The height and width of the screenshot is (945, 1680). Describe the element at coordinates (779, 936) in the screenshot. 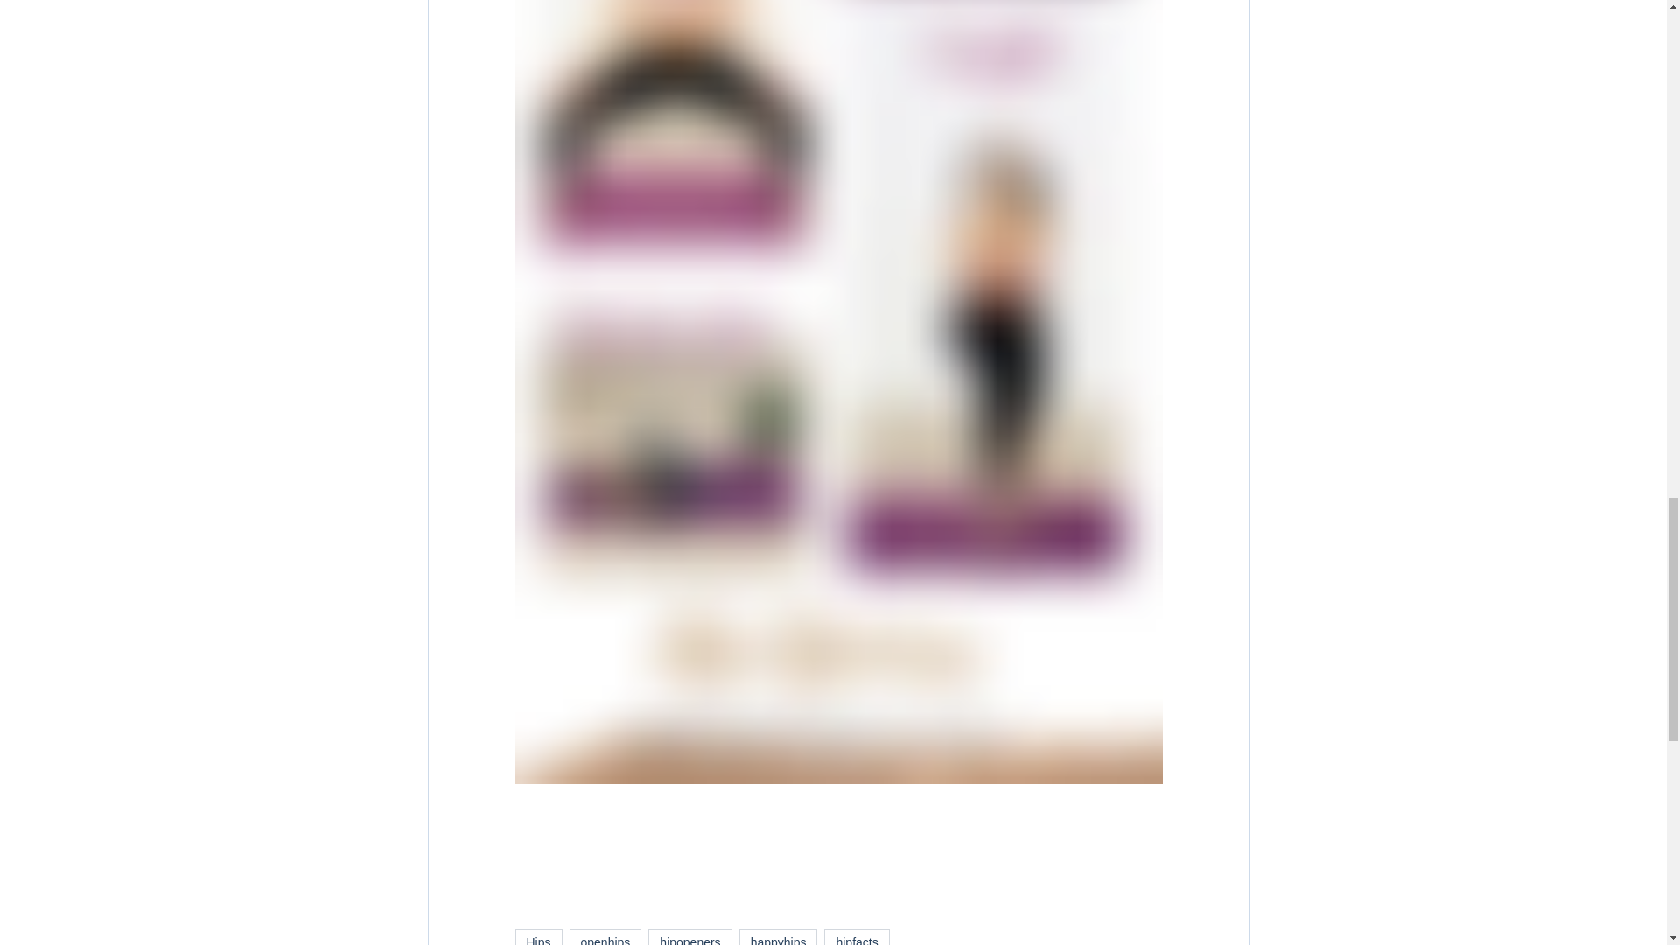

I see `happyhips` at that location.